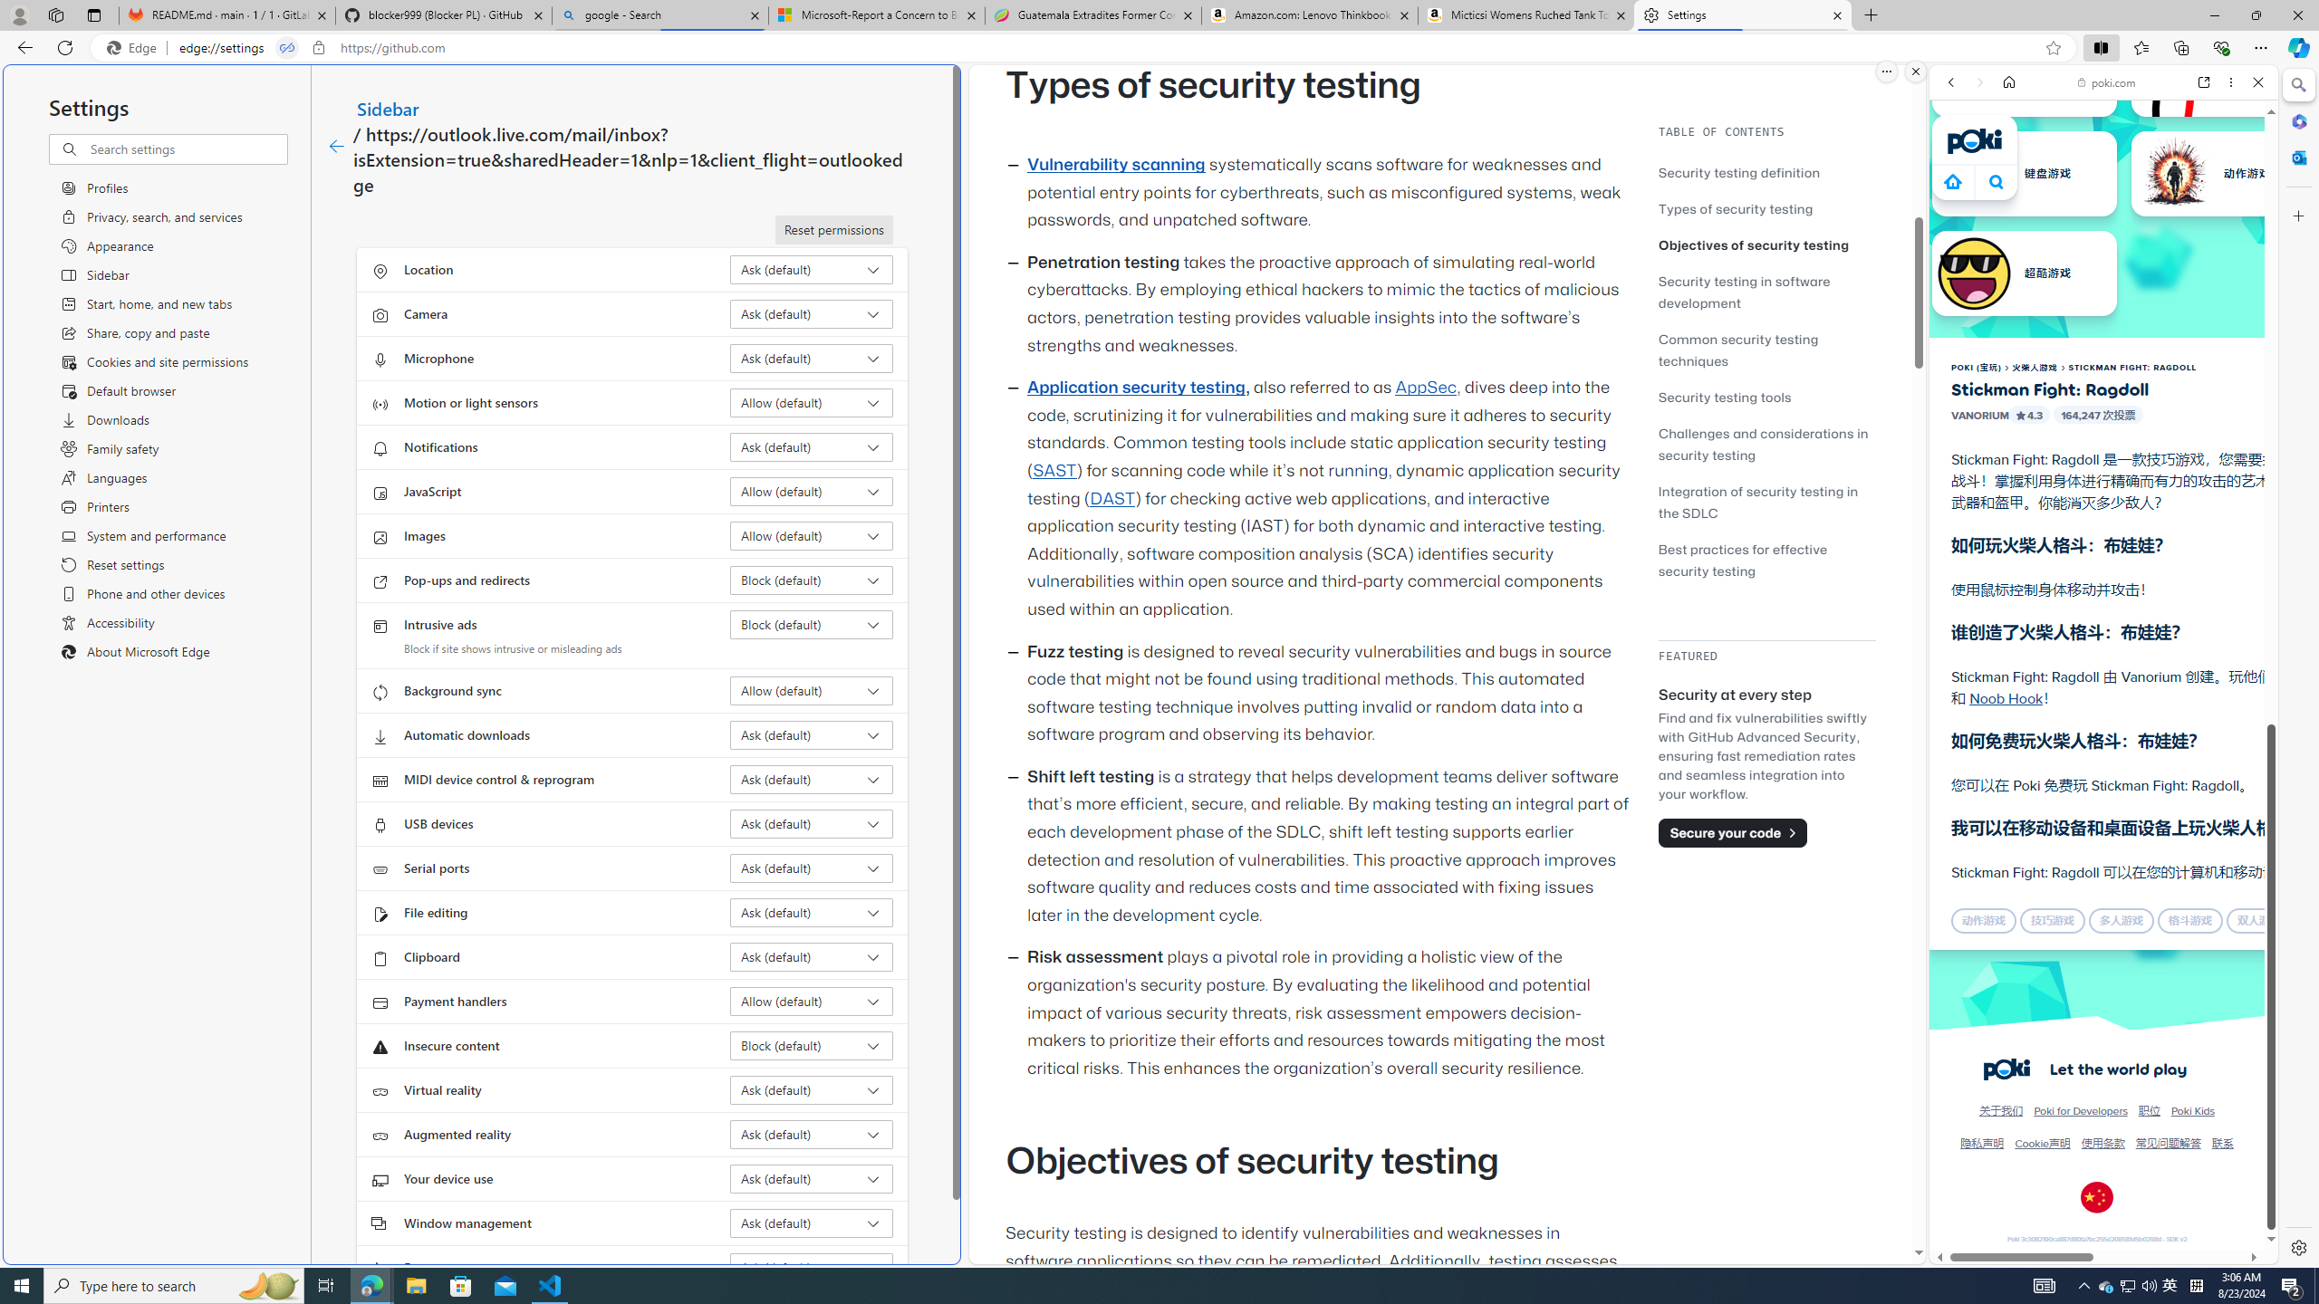  What do you see at coordinates (1736, 208) in the screenshot?
I see `Types of security testing` at bounding box center [1736, 208].